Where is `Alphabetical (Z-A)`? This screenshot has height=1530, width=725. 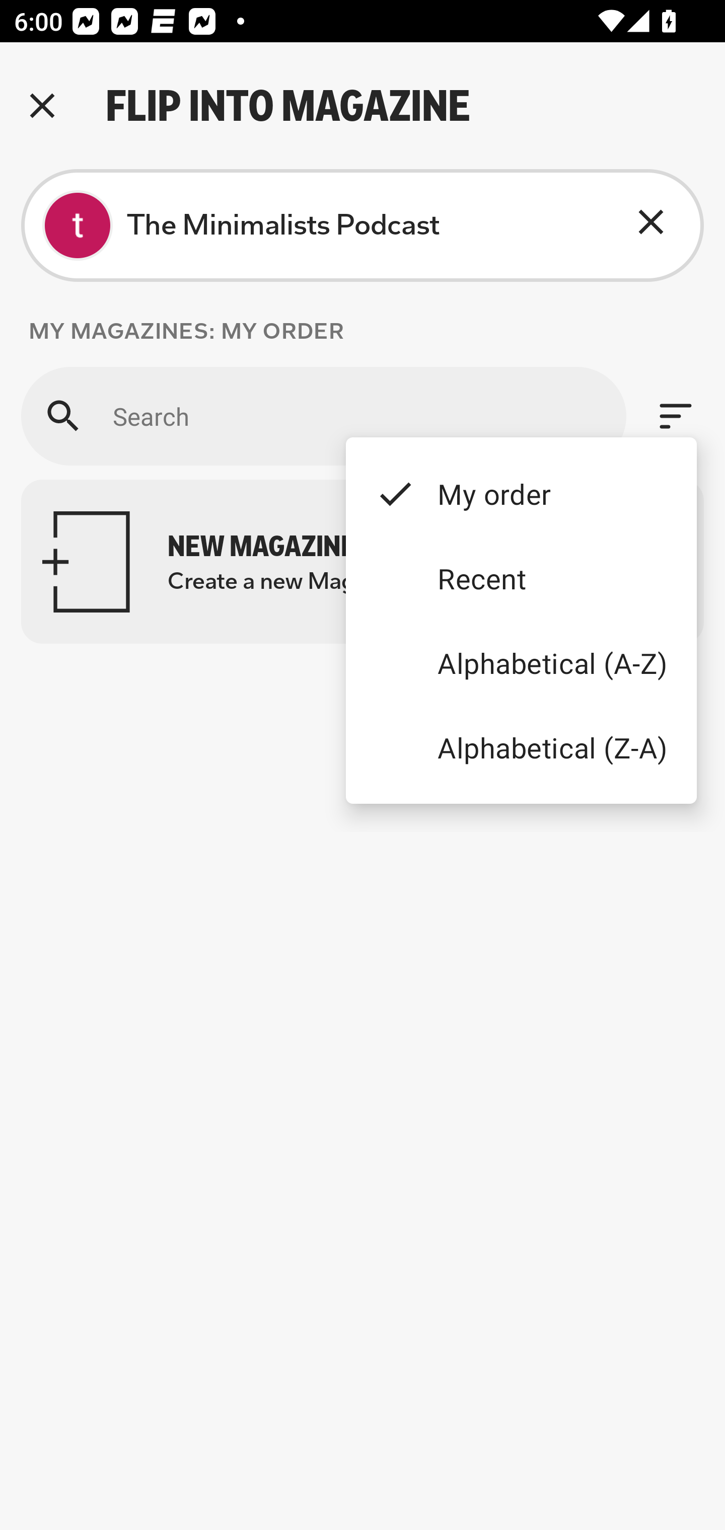
Alphabetical (Z-A) is located at coordinates (521, 747).